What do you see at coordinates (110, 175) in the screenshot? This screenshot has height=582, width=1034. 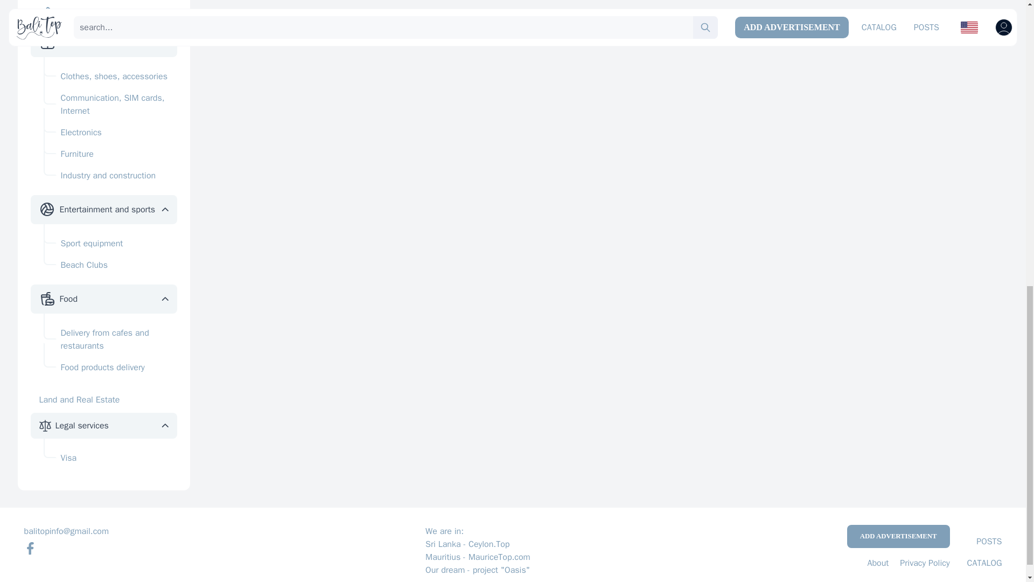 I see `Industry and construction` at bounding box center [110, 175].